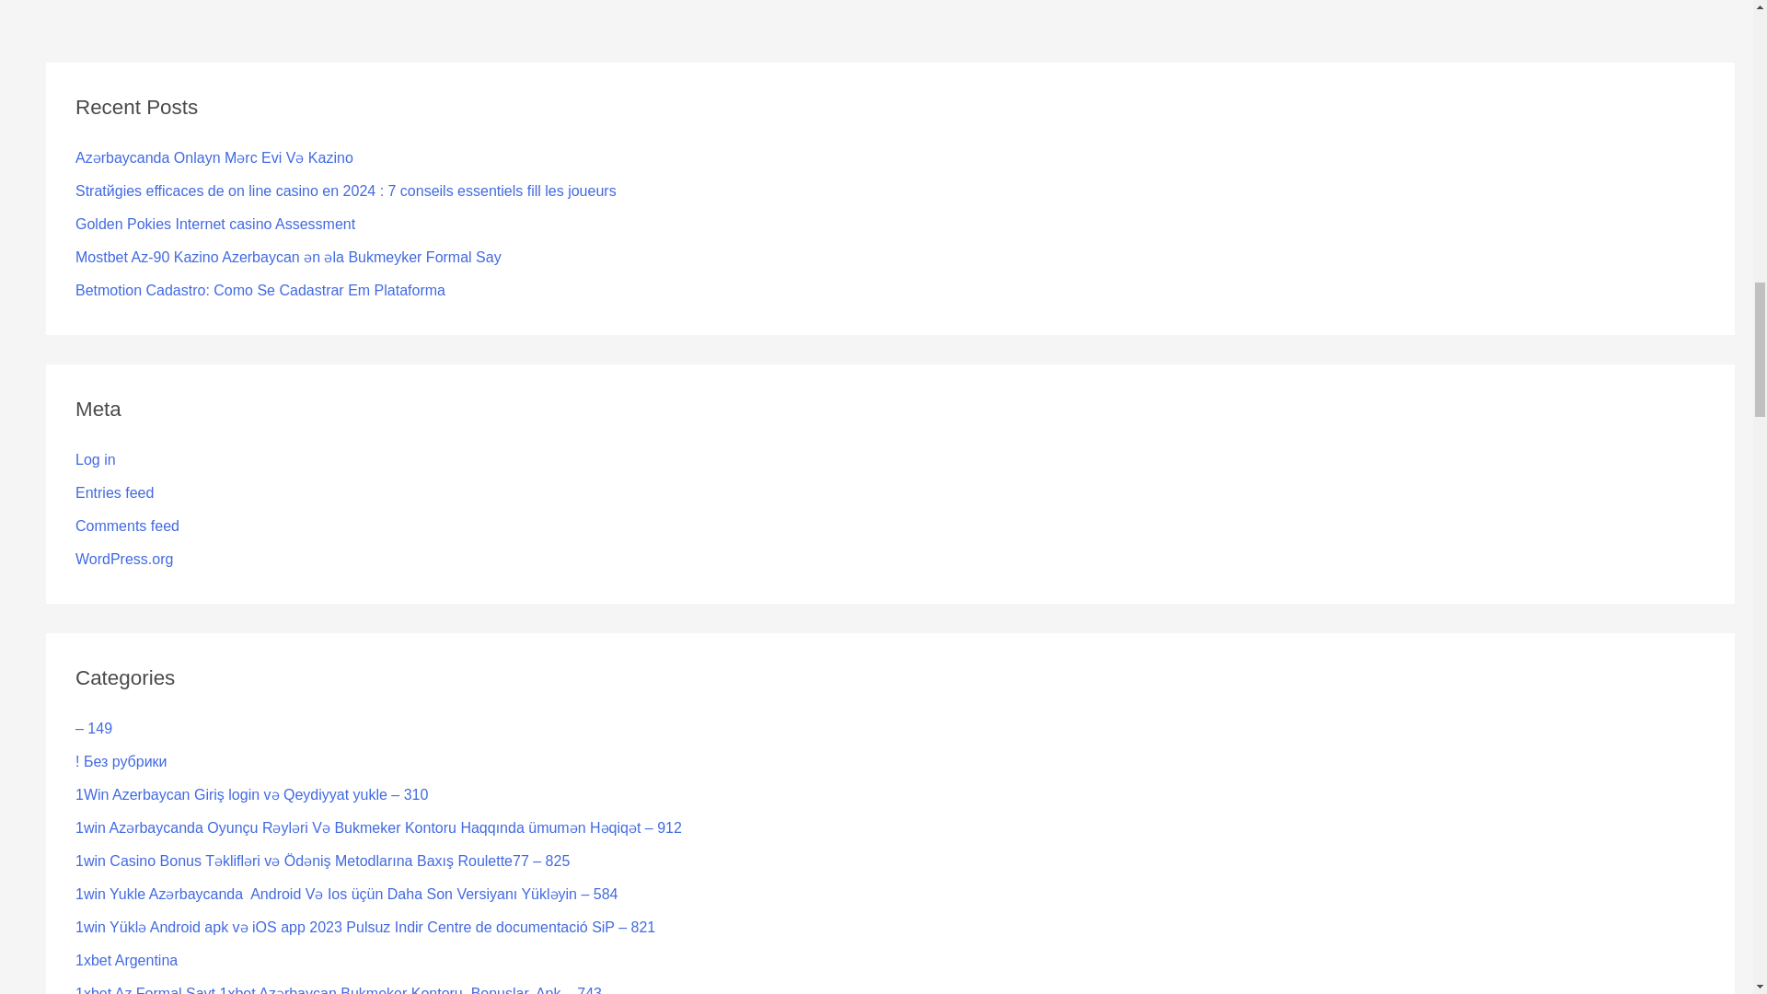 The height and width of the screenshot is (994, 1767). What do you see at coordinates (96, 459) in the screenshot?
I see `Log in` at bounding box center [96, 459].